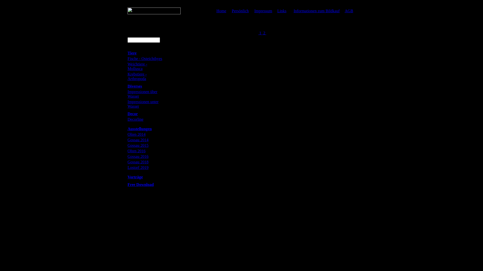 The image size is (483, 271). I want to click on Informationen zum Bild, so click(258, 131).